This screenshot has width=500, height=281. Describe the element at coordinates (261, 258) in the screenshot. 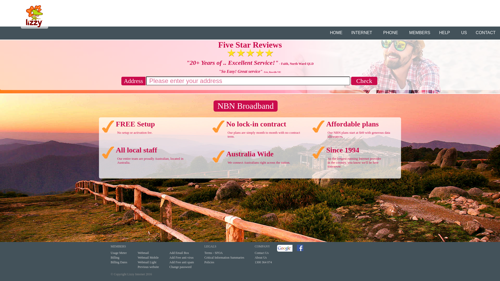

I see `About Us` at that location.